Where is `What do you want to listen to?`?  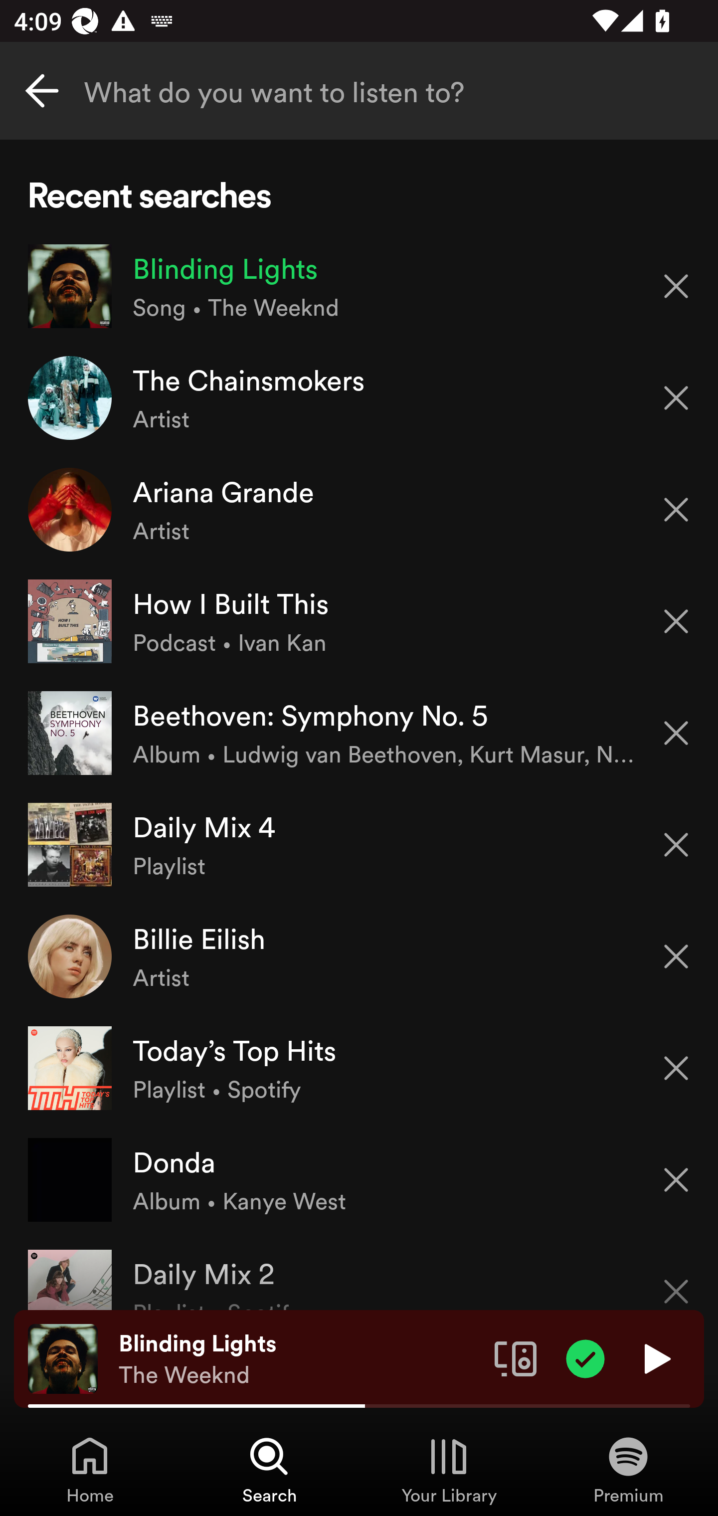 What do you want to listen to? is located at coordinates (359, 91).